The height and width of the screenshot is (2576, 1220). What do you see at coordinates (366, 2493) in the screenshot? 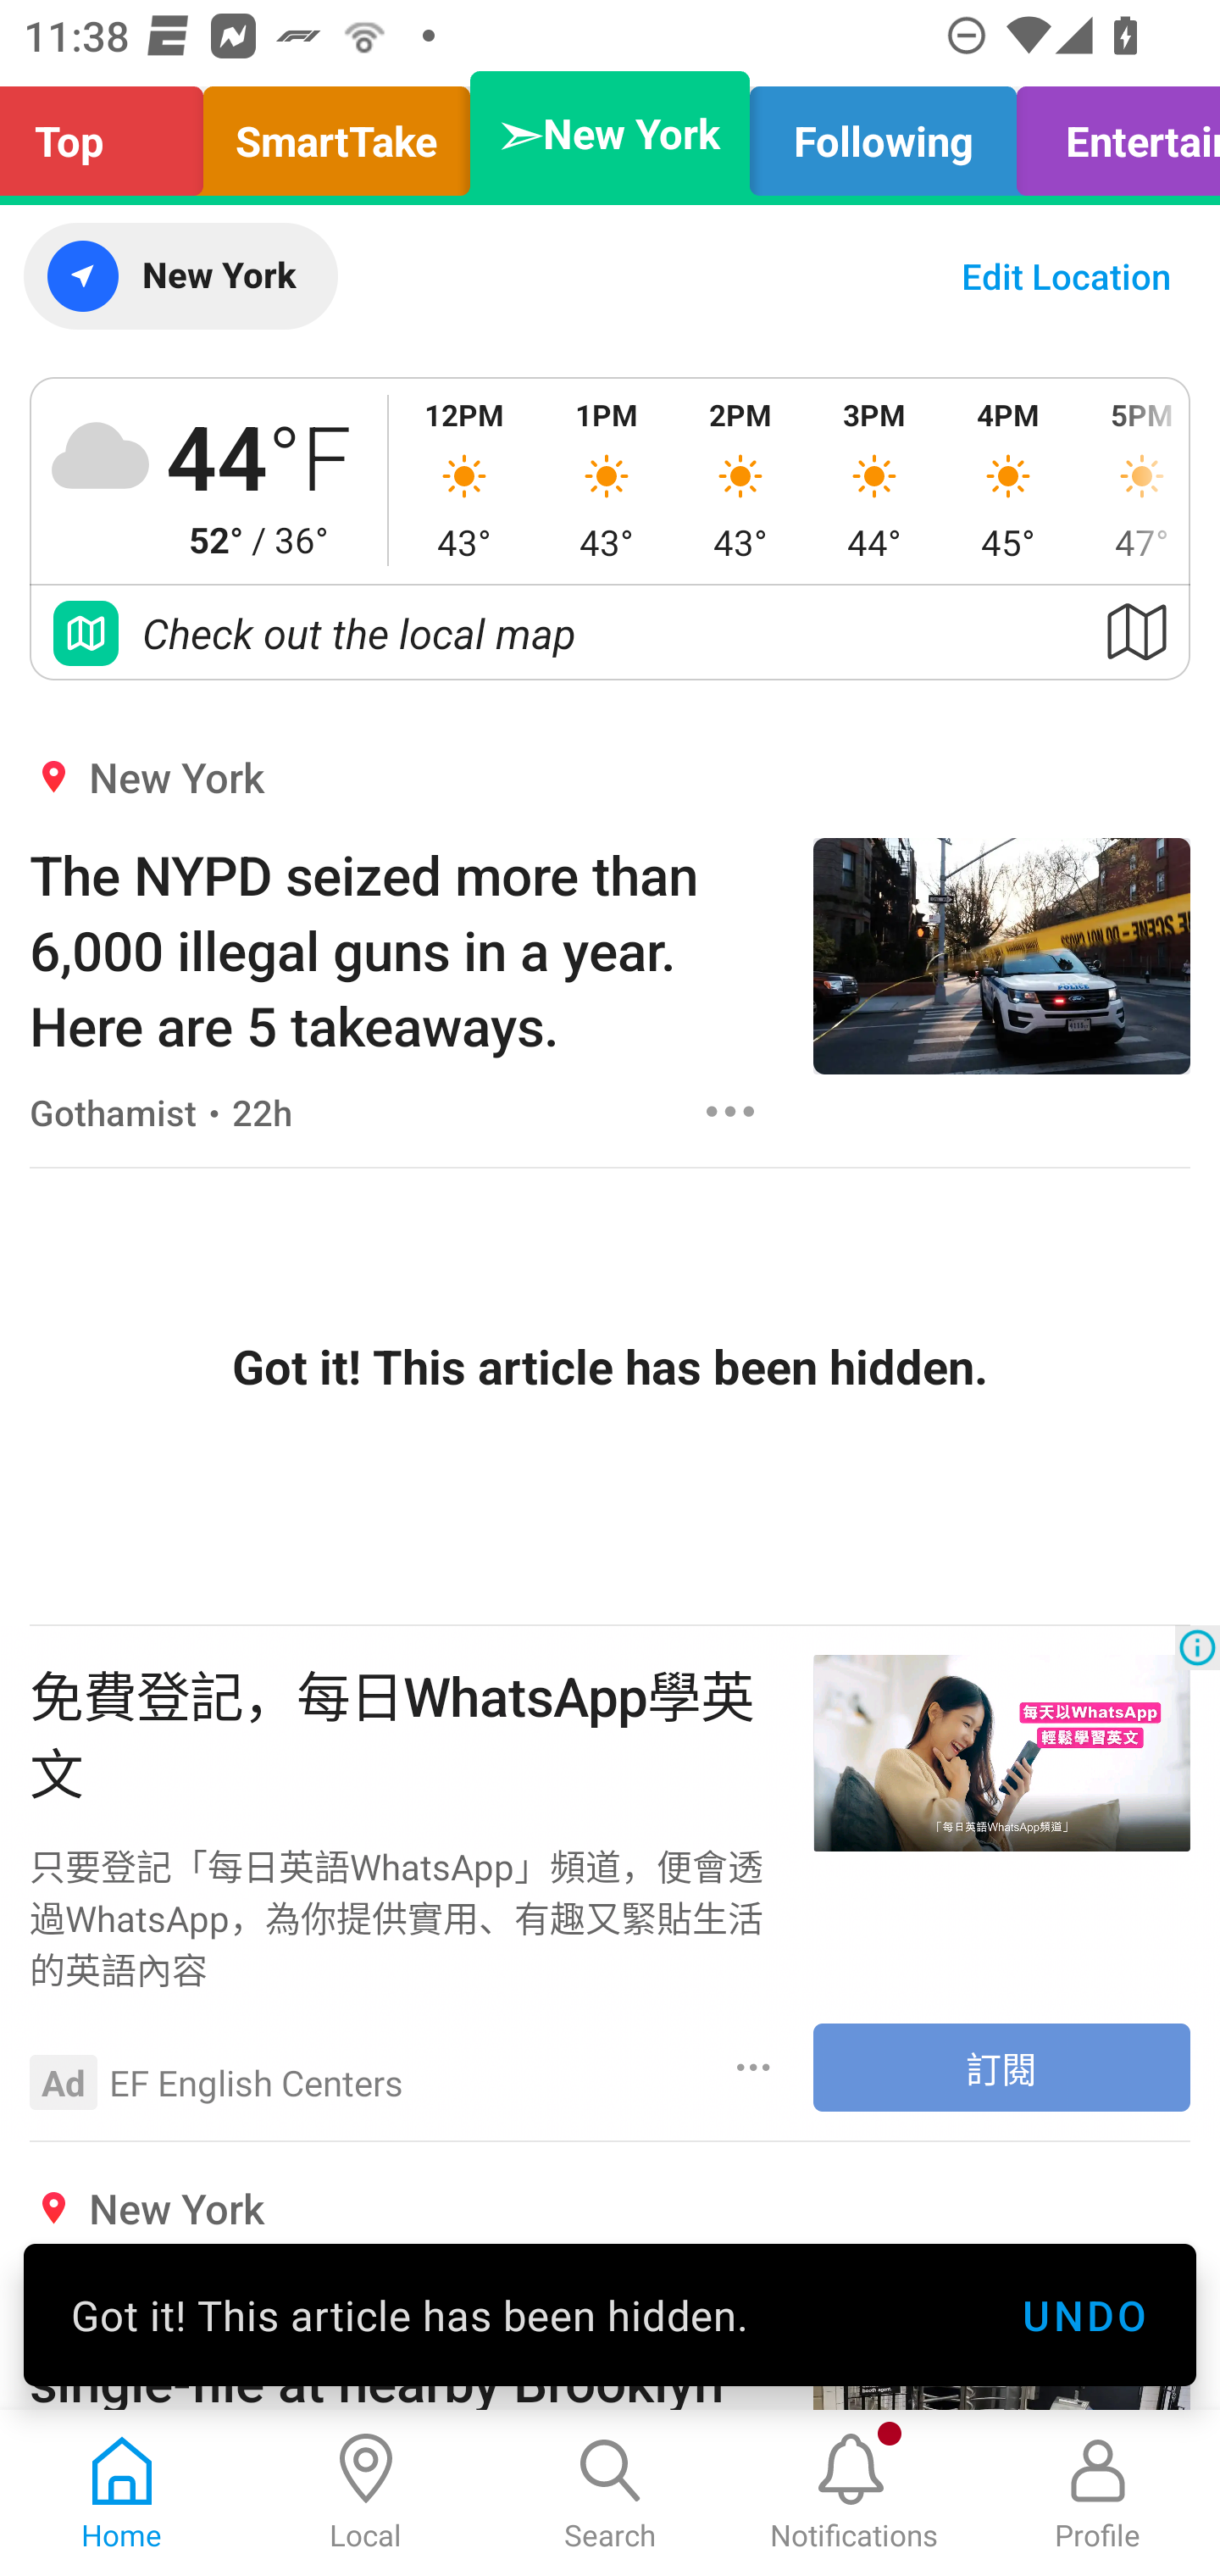
I see `Local` at bounding box center [366, 2493].